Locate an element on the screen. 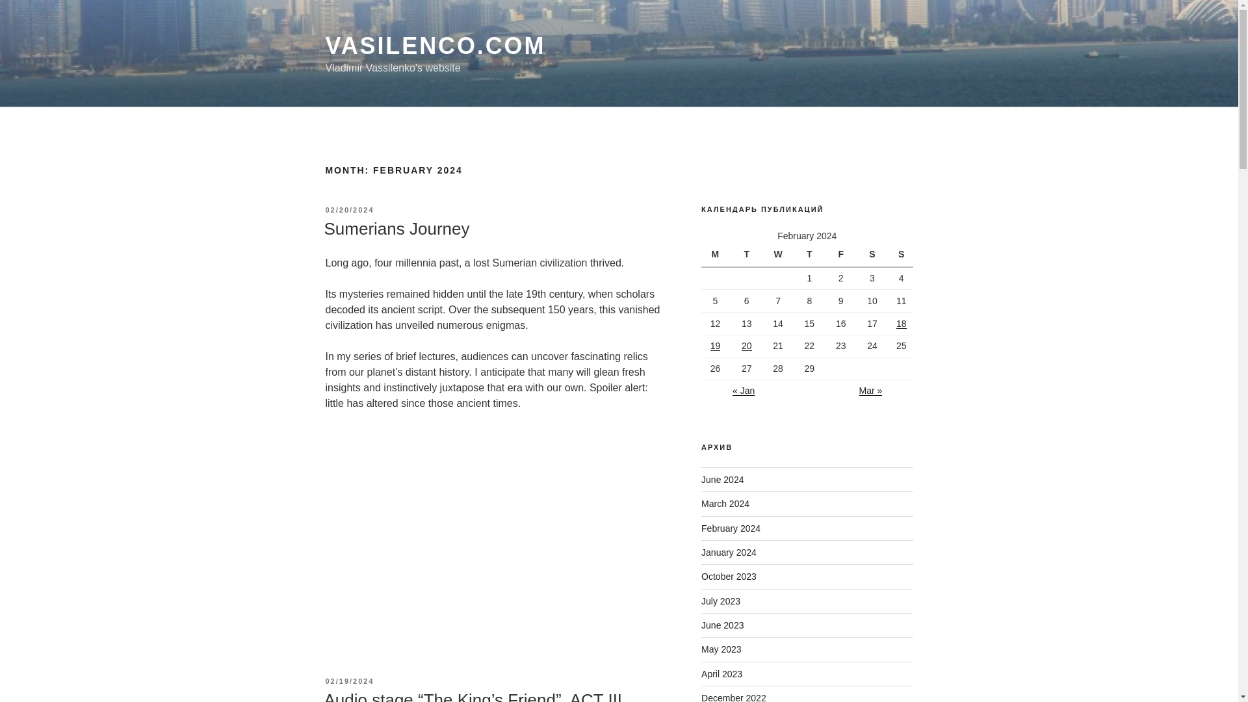 The image size is (1248, 702). Wednesday is located at coordinates (780, 255).